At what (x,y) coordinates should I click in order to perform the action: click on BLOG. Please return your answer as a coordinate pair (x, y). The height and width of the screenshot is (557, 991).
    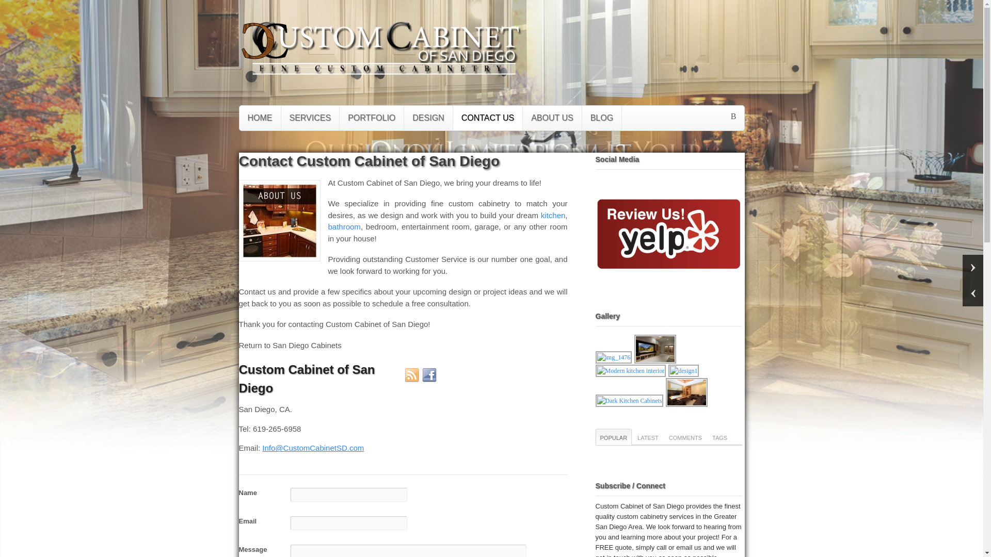
    Looking at the image, I should click on (602, 118).